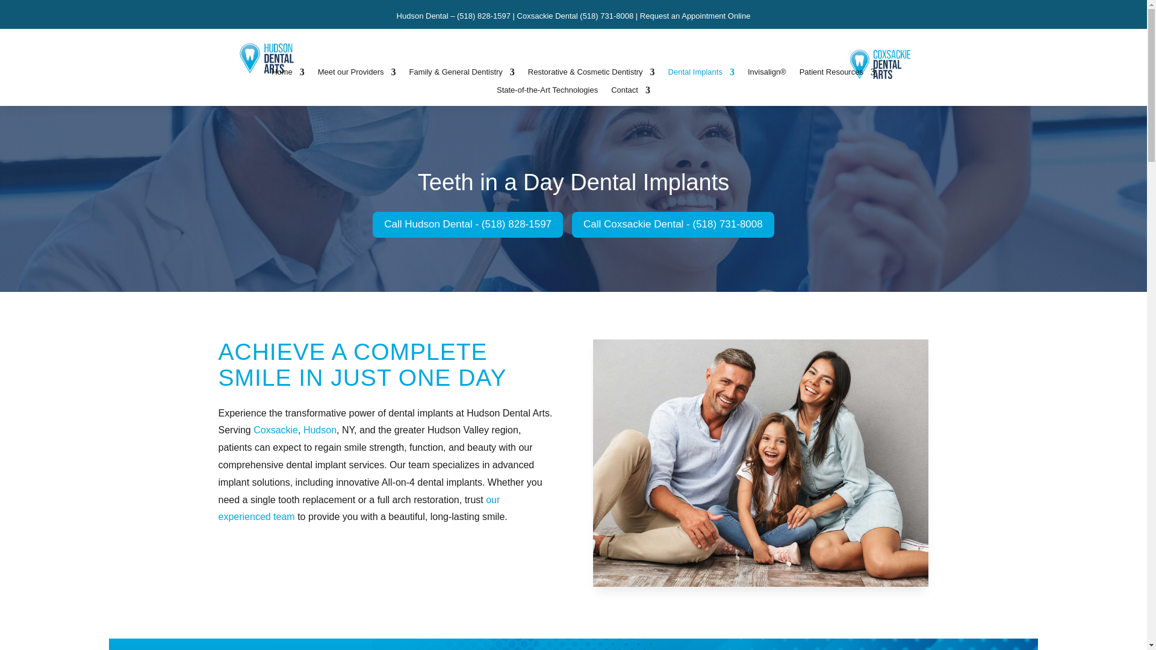 This screenshot has width=1156, height=650. I want to click on Request an Appointment Online, so click(695, 16).